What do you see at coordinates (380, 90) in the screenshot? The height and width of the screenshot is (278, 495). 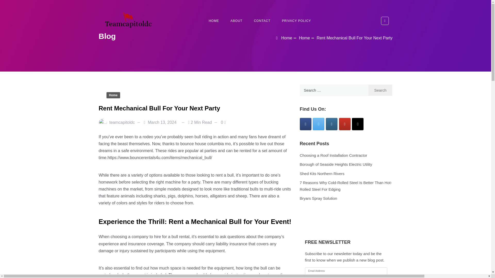 I see `Search` at bounding box center [380, 90].